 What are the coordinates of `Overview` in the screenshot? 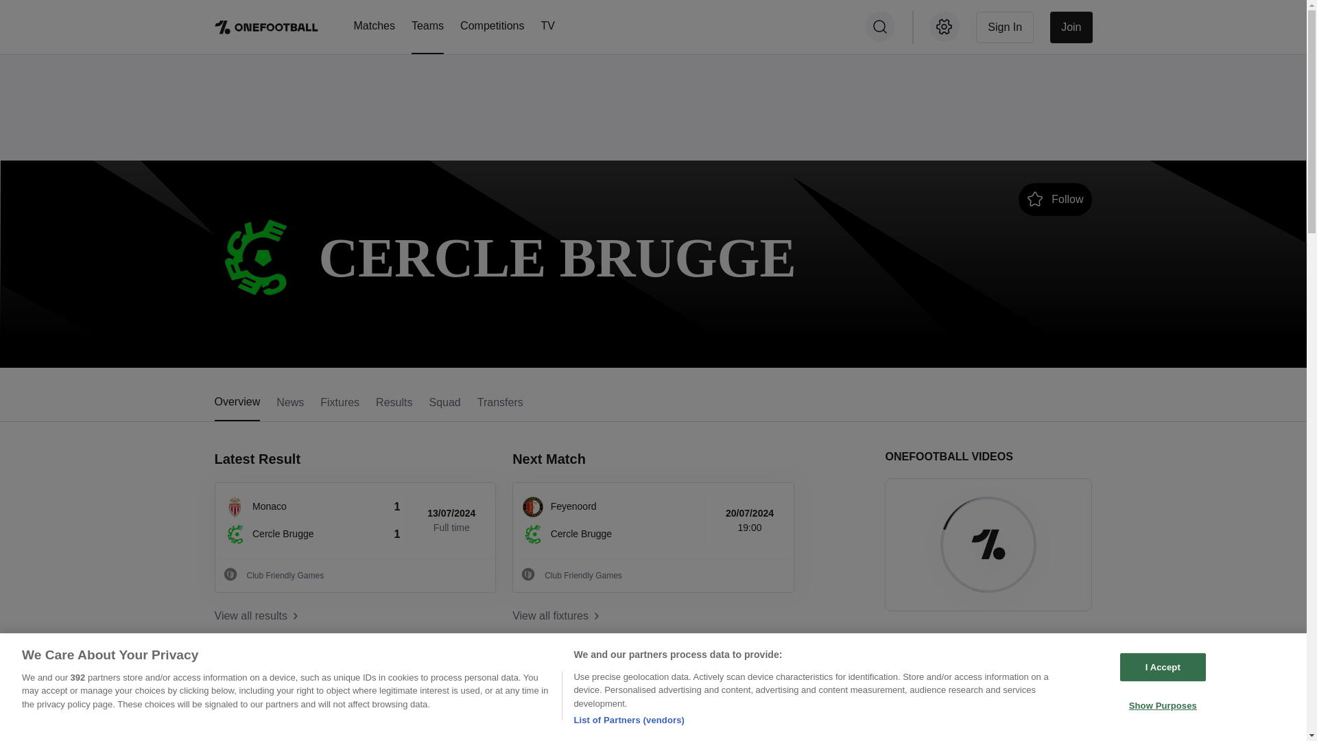 It's located at (236, 408).